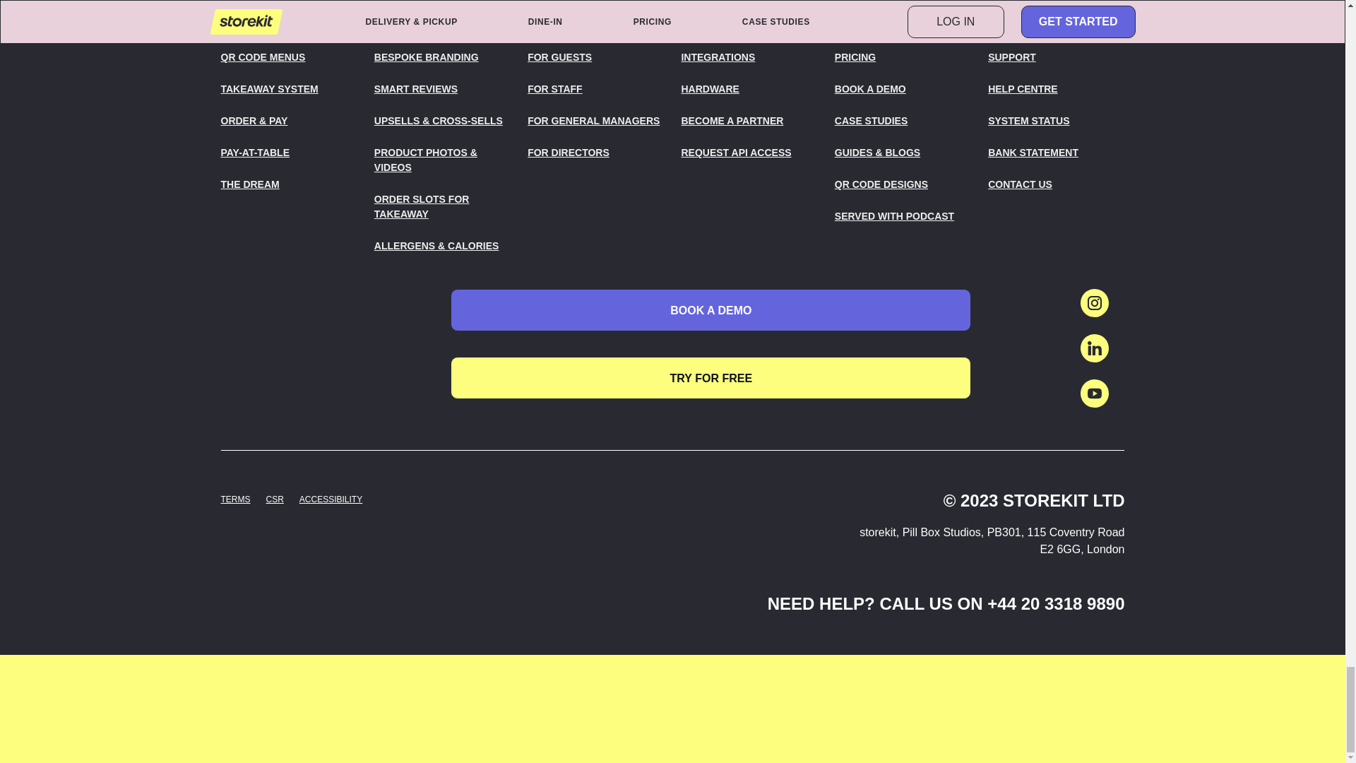 The height and width of the screenshot is (763, 1356). I want to click on ORDER SLOTS FOR TAKEAWAY, so click(442, 207).